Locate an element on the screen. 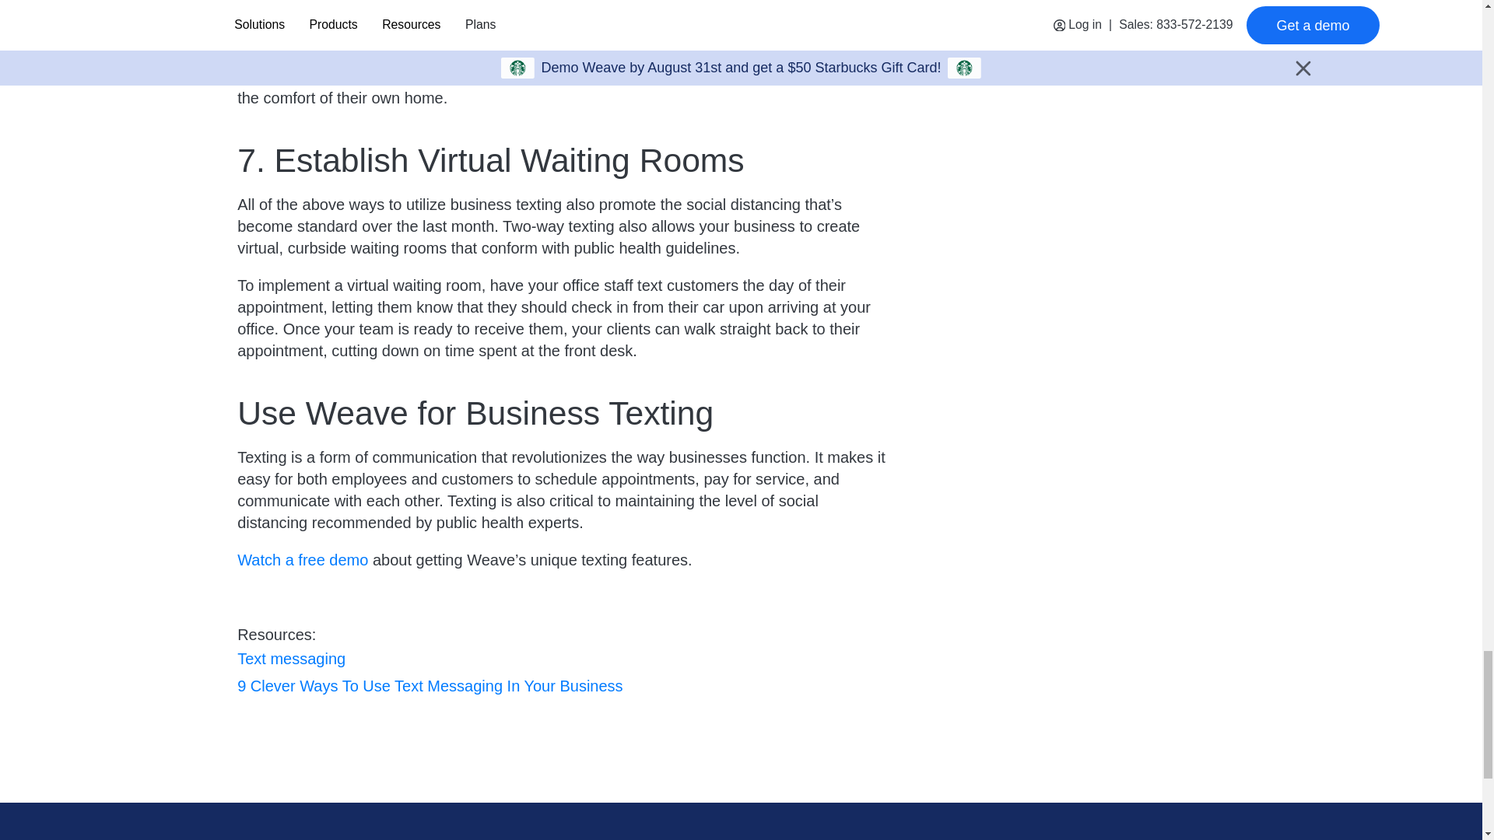  Watch a free demo is located at coordinates (302, 560).